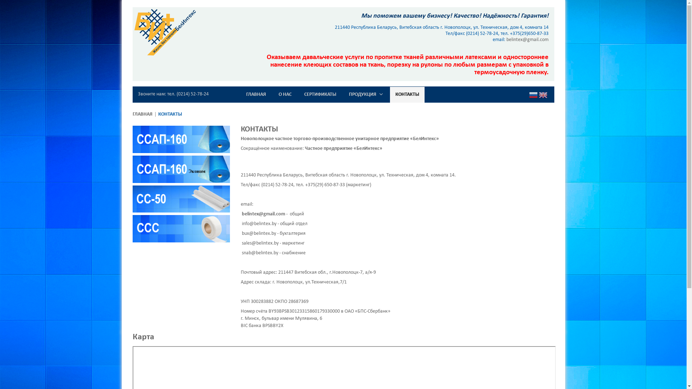 This screenshot has height=389, width=692. I want to click on snab@belintex.by, so click(259, 253).